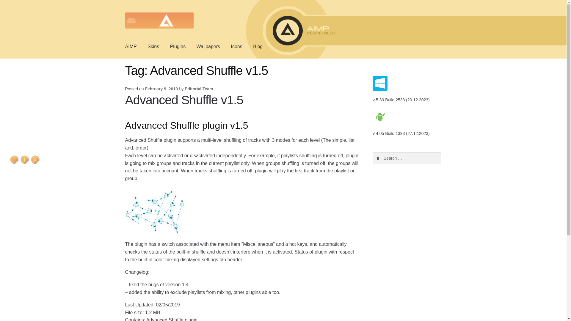 The image size is (571, 321). I want to click on Editorial Team, so click(199, 89).